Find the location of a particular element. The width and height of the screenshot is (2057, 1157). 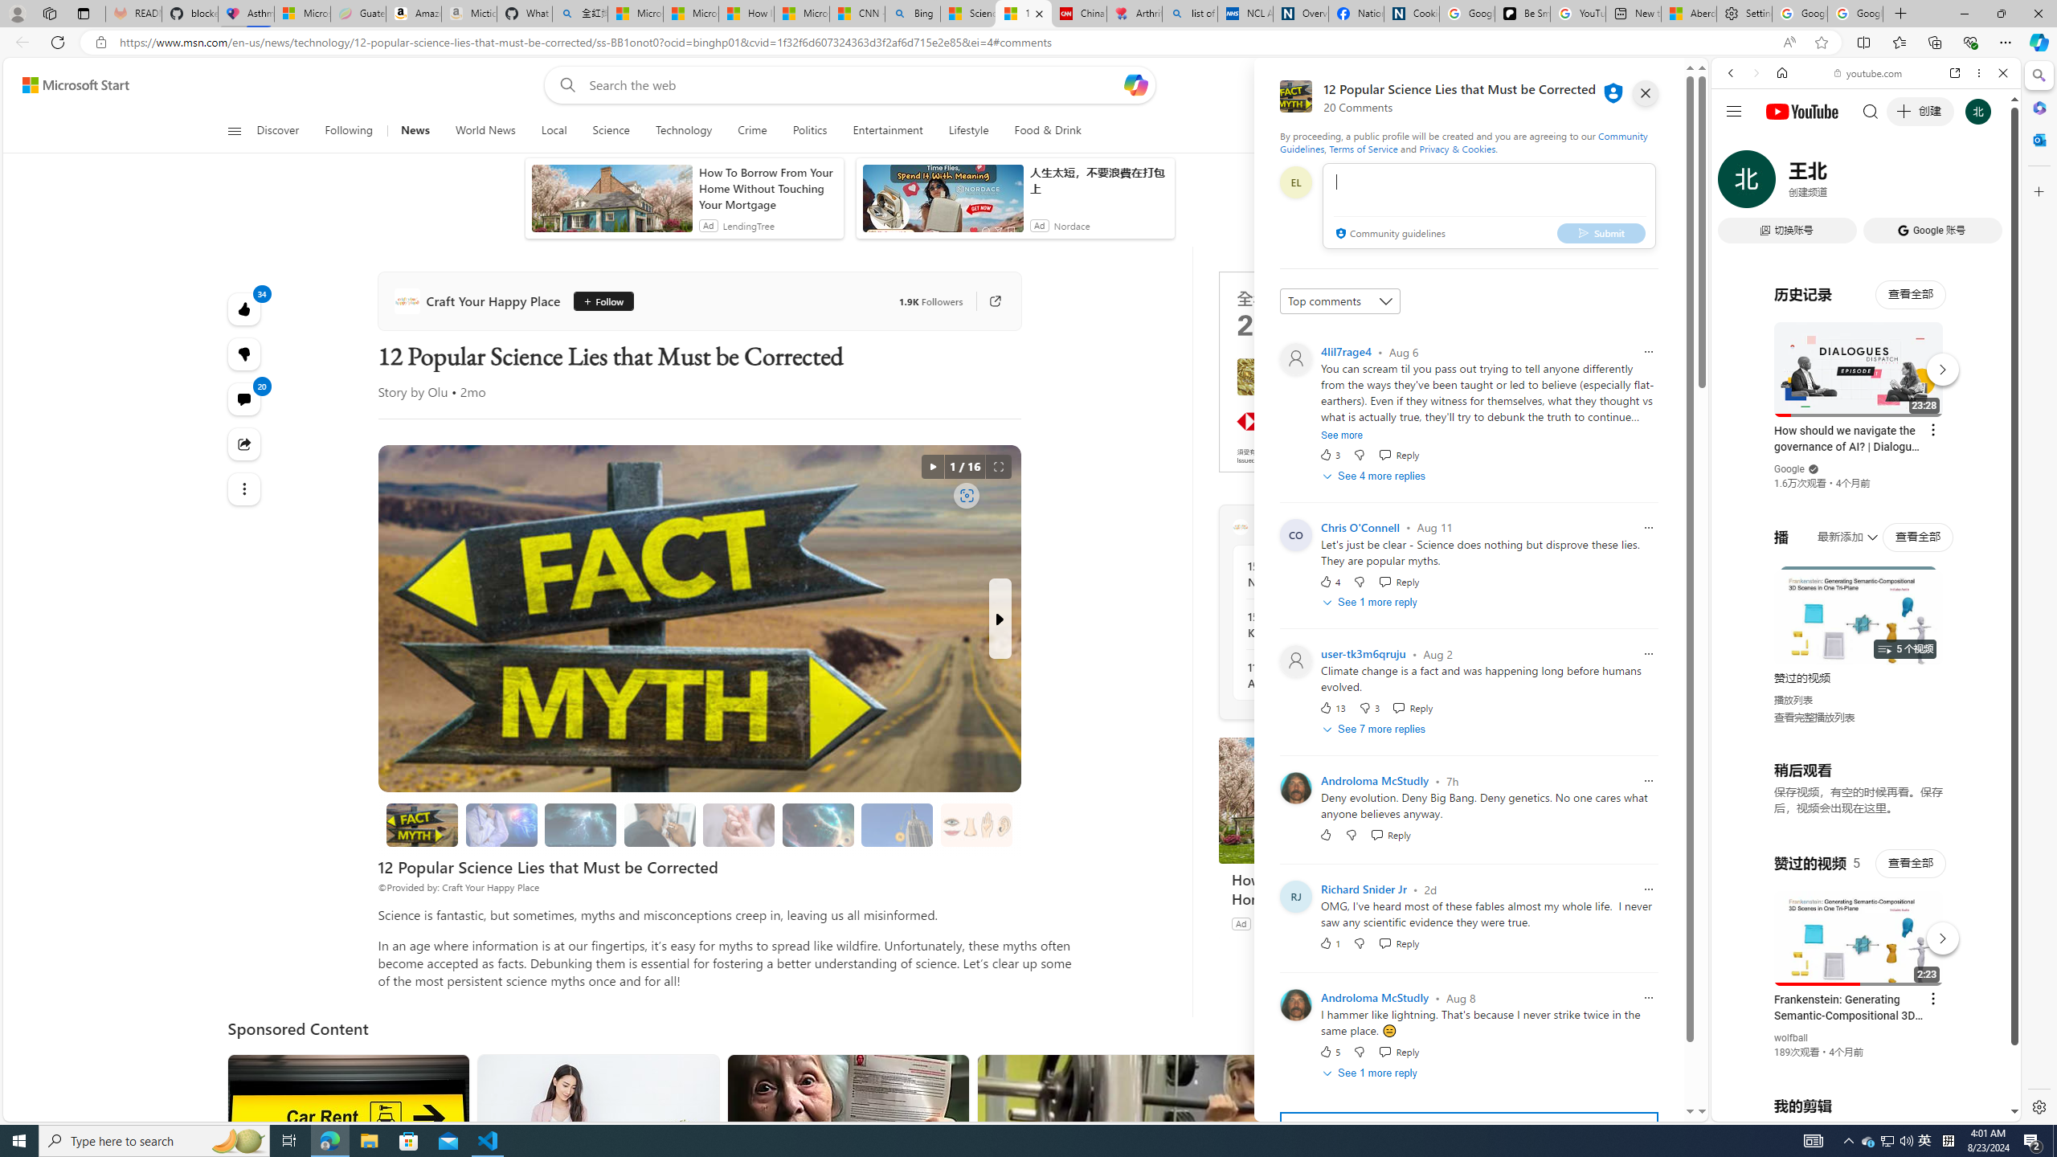

youtube.com is located at coordinates (1869, 73).